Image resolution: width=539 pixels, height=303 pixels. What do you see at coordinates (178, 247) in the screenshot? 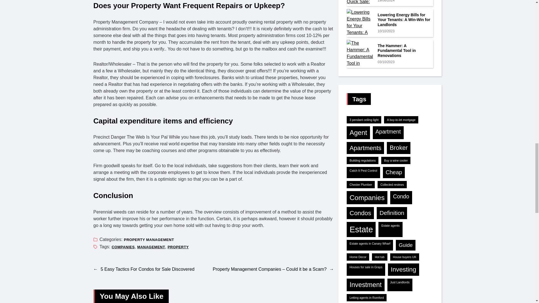
I see `PROPERTY` at bounding box center [178, 247].